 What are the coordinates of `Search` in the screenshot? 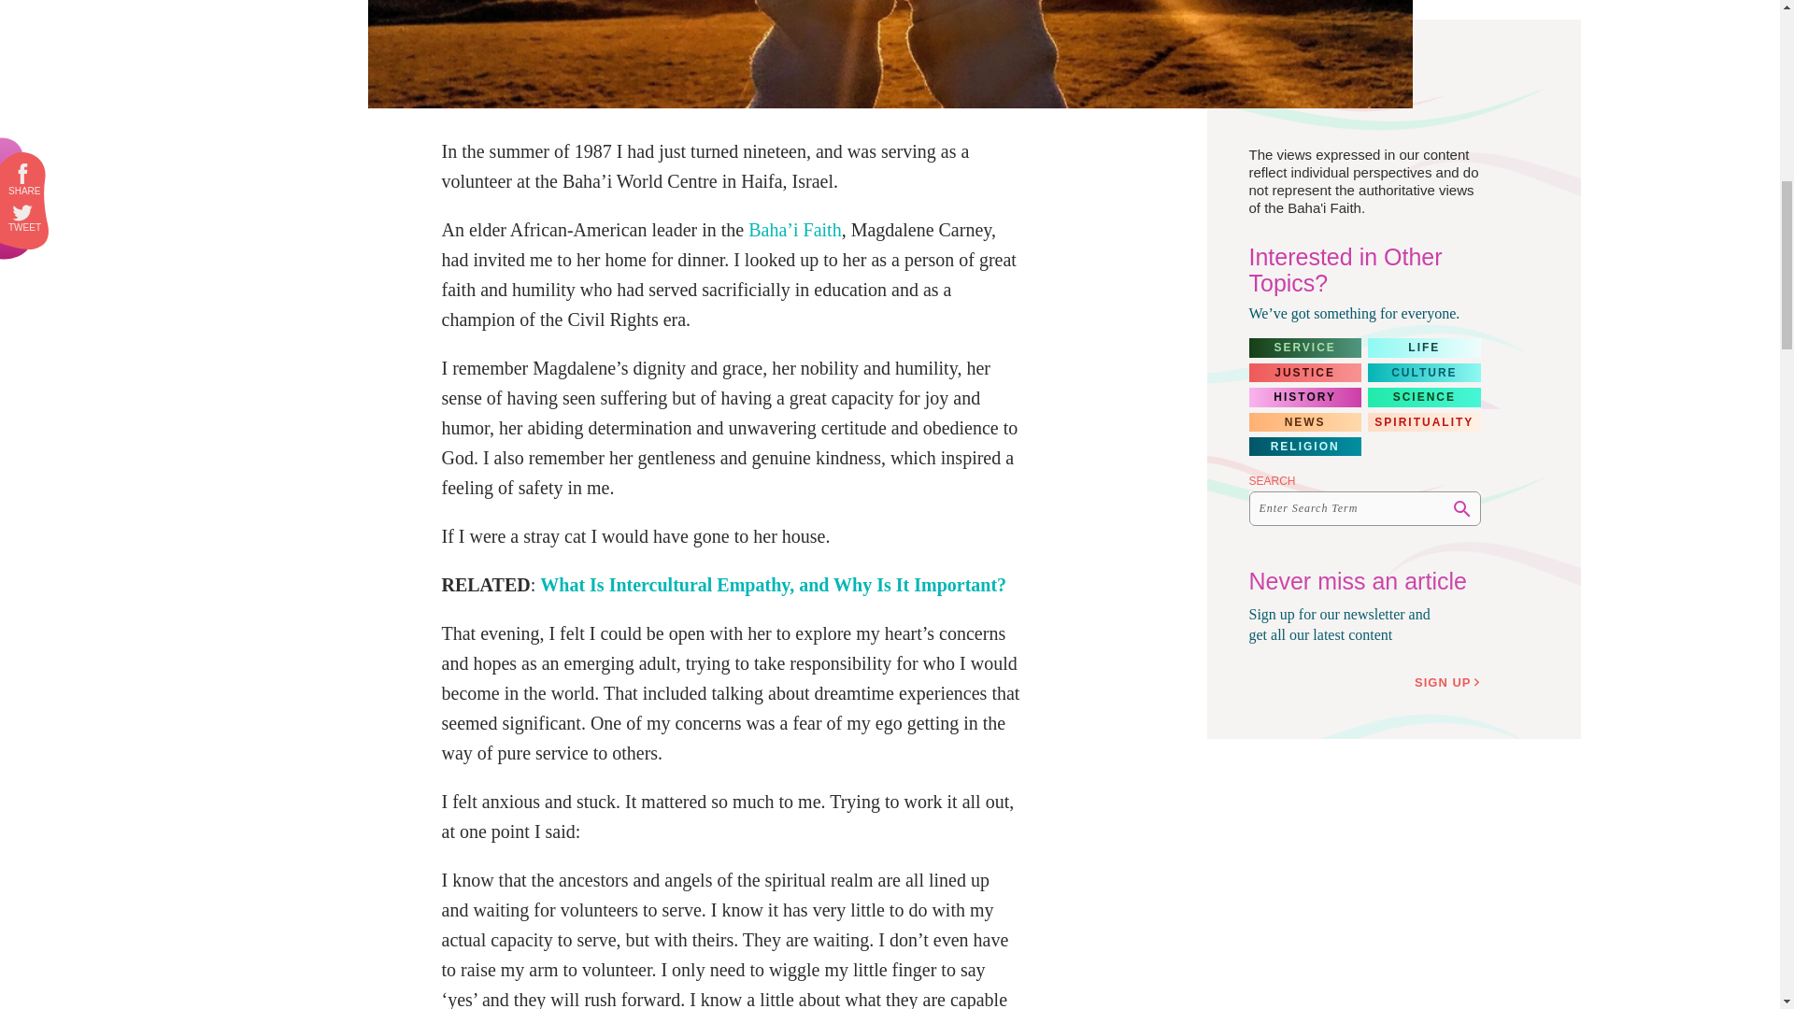 It's located at (1461, 509).